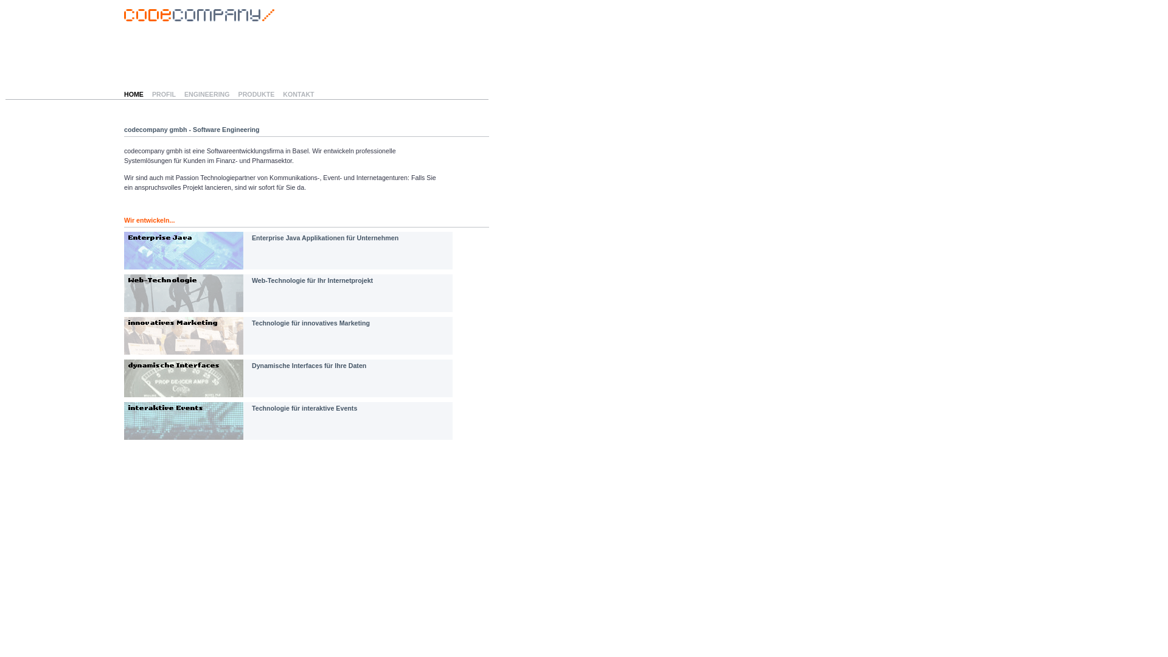 Image resolution: width=1168 pixels, height=657 pixels. I want to click on PRODUKTE, so click(257, 94).